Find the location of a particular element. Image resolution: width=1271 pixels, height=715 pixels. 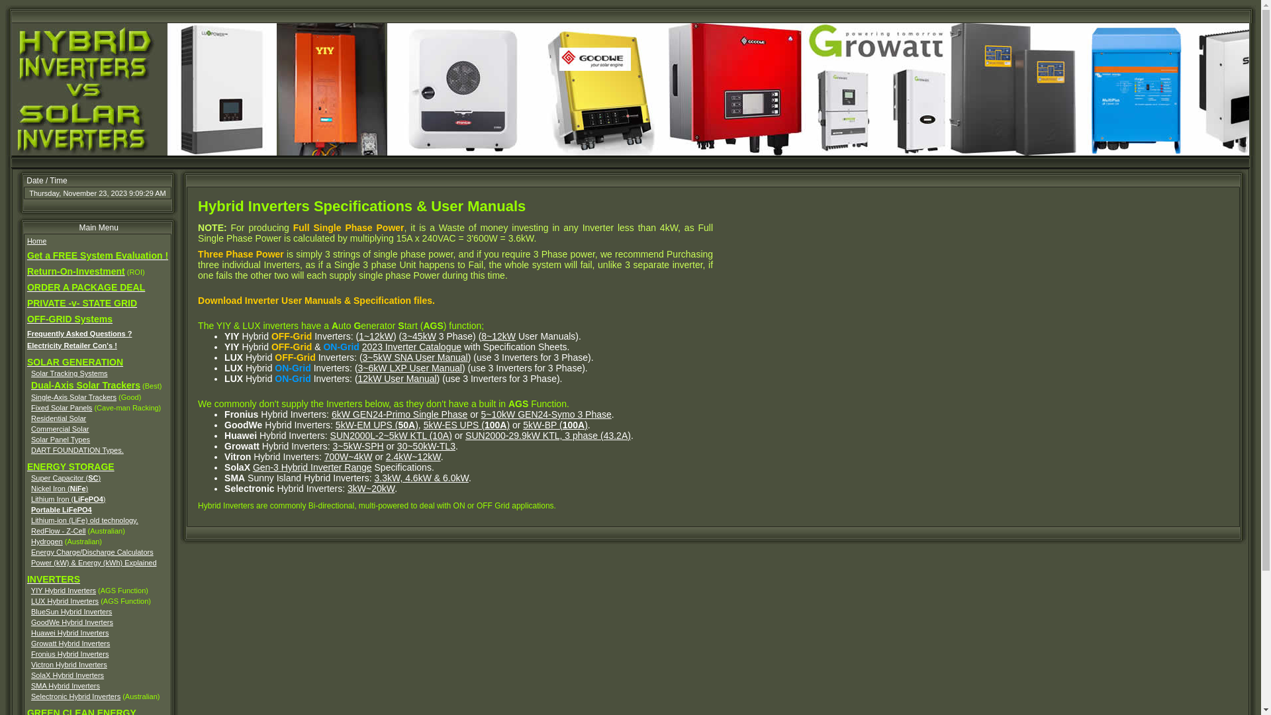

Lithium-ion (LiFe) old technology. is located at coordinates (85, 520).